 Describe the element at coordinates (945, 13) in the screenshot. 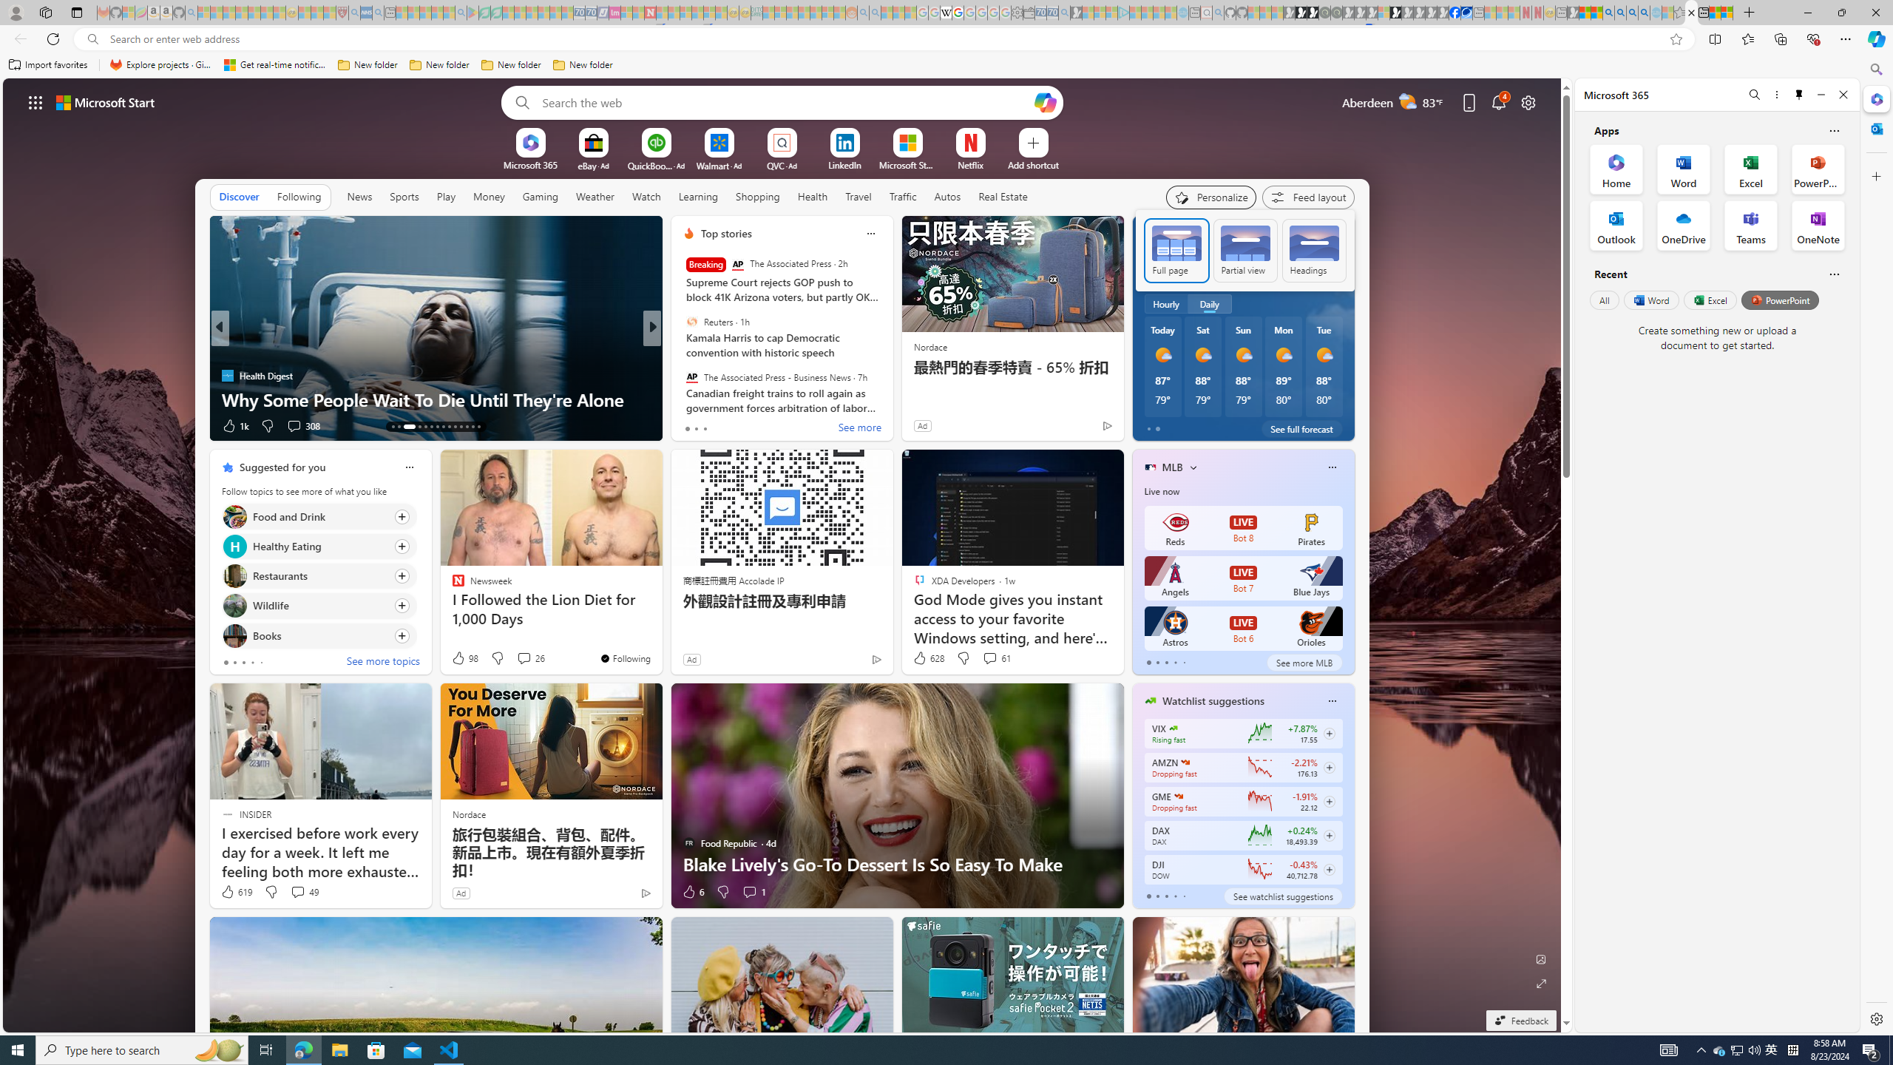

I see `Target page - Wikipedia` at that location.